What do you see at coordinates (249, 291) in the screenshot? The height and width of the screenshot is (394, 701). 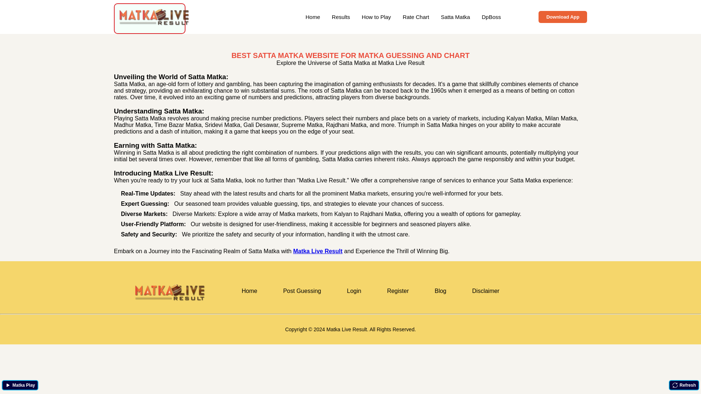 I see `Home` at bounding box center [249, 291].